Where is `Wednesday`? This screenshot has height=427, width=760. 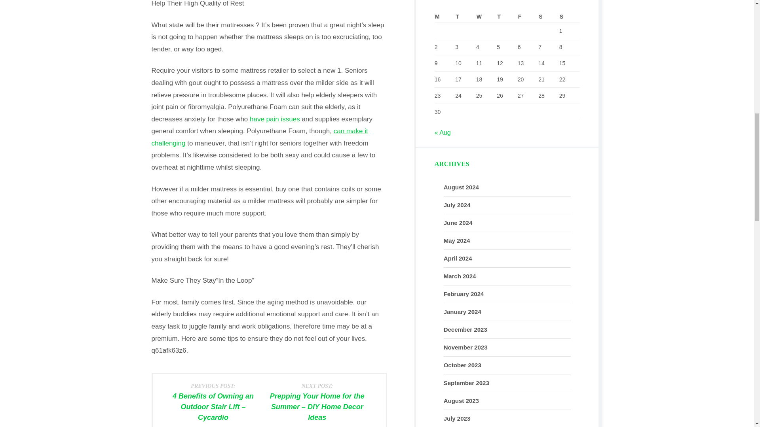
Wednesday is located at coordinates (486, 17).